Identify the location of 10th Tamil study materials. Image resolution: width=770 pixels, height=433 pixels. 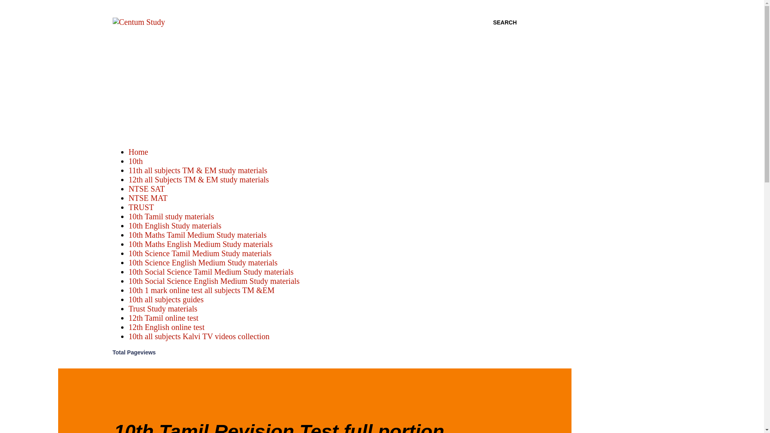
(171, 216).